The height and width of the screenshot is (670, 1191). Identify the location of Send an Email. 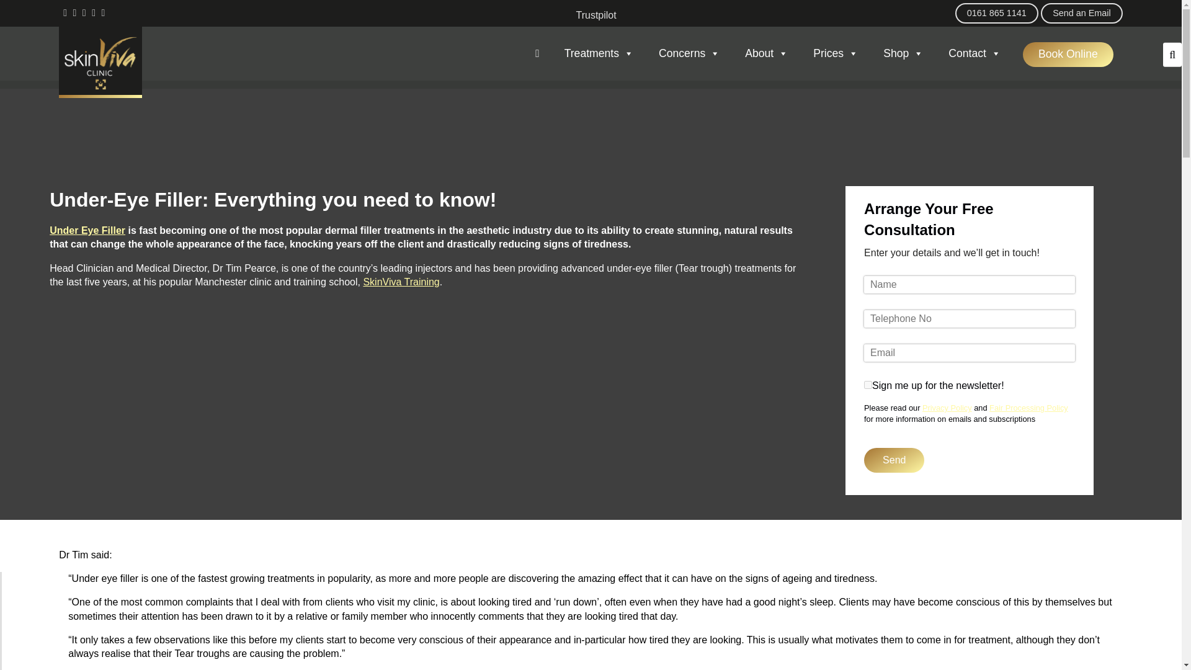
(1082, 13).